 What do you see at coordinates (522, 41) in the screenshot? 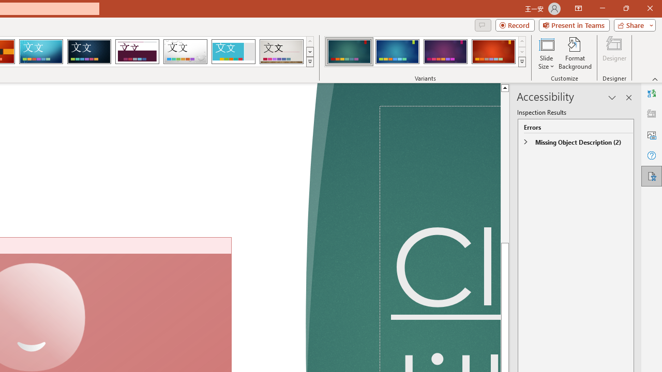
I see `Row up` at bounding box center [522, 41].